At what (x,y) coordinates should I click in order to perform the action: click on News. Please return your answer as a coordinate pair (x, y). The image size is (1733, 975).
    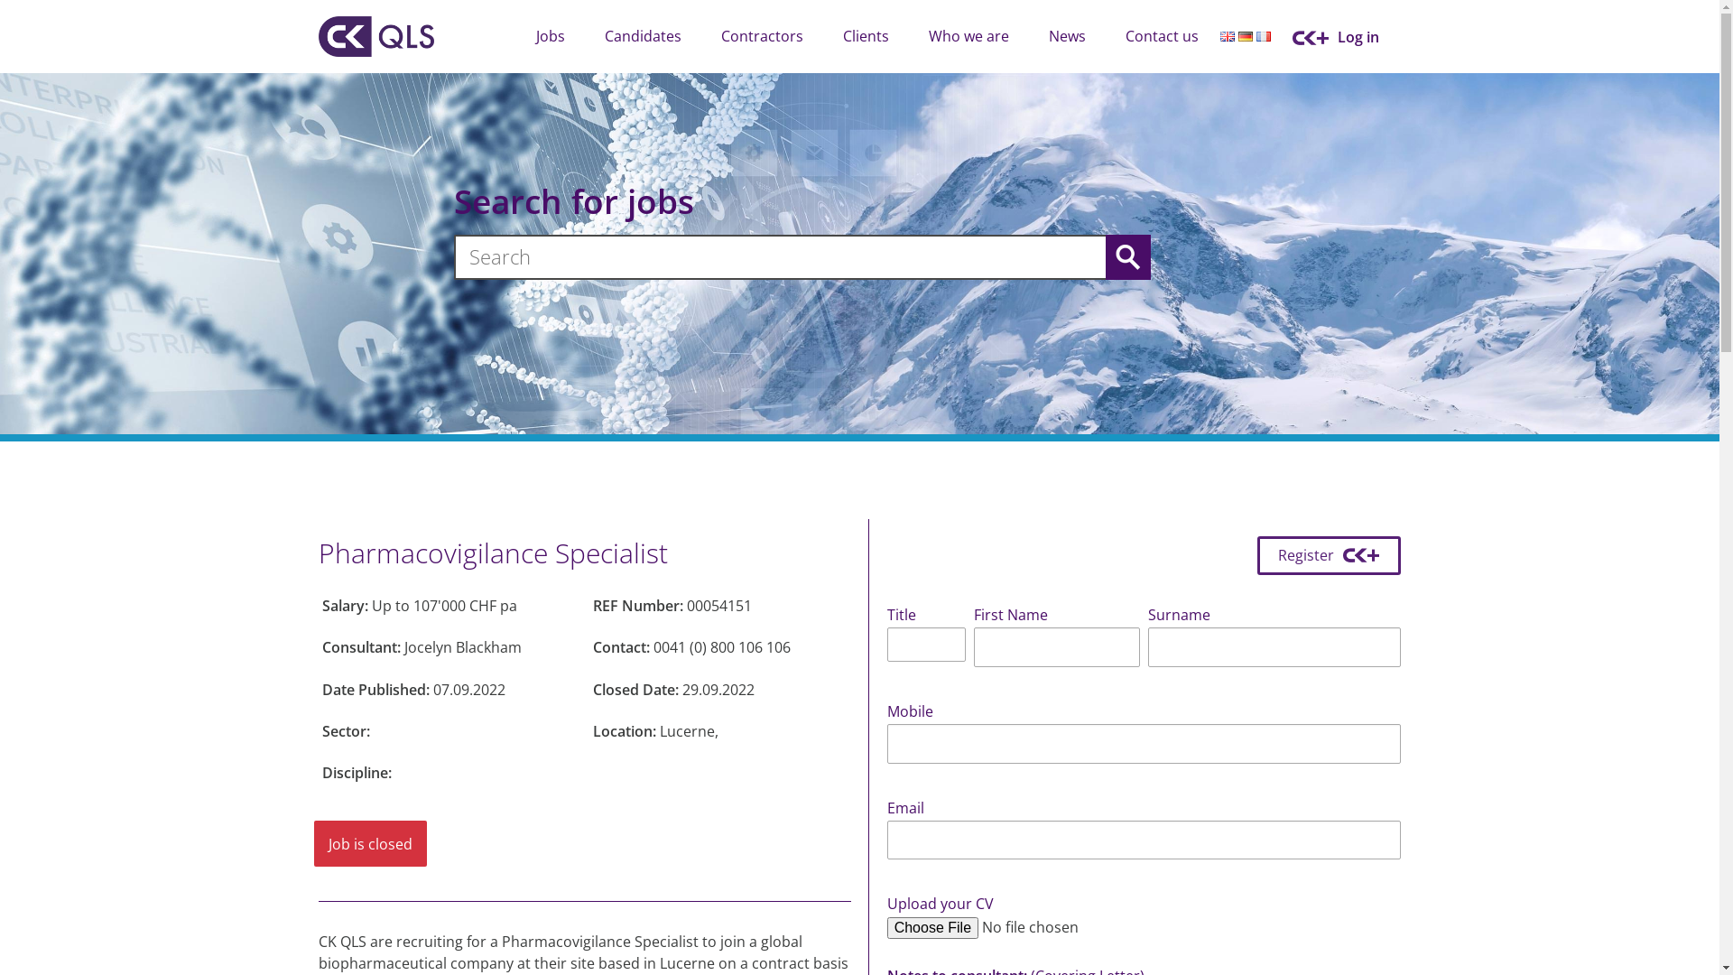
    Looking at the image, I should click on (1067, 36).